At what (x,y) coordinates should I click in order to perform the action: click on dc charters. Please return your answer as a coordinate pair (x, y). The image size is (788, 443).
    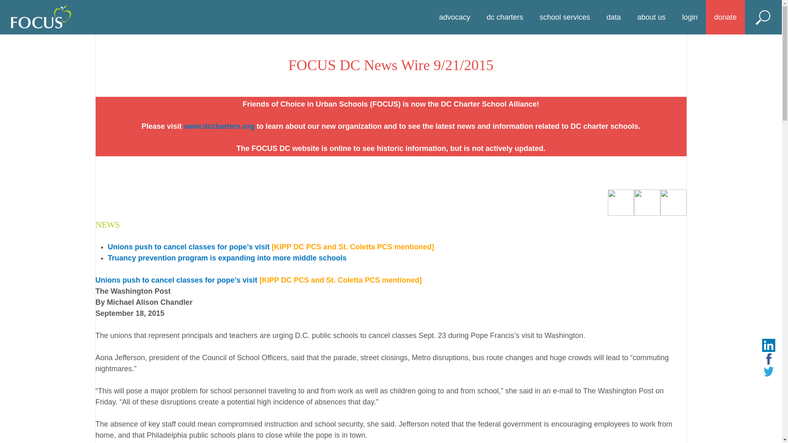
    Looking at the image, I should click on (505, 17).